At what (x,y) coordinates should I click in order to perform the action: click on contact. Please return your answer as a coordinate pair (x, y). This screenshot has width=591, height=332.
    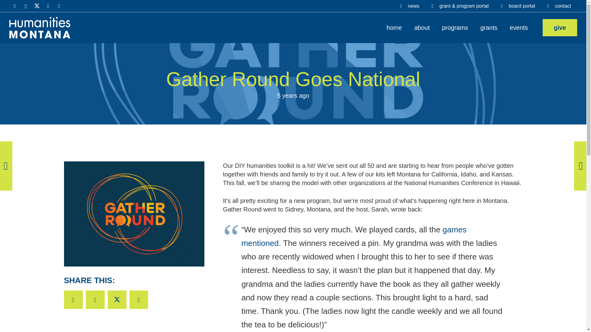
    Looking at the image, I should click on (559, 6).